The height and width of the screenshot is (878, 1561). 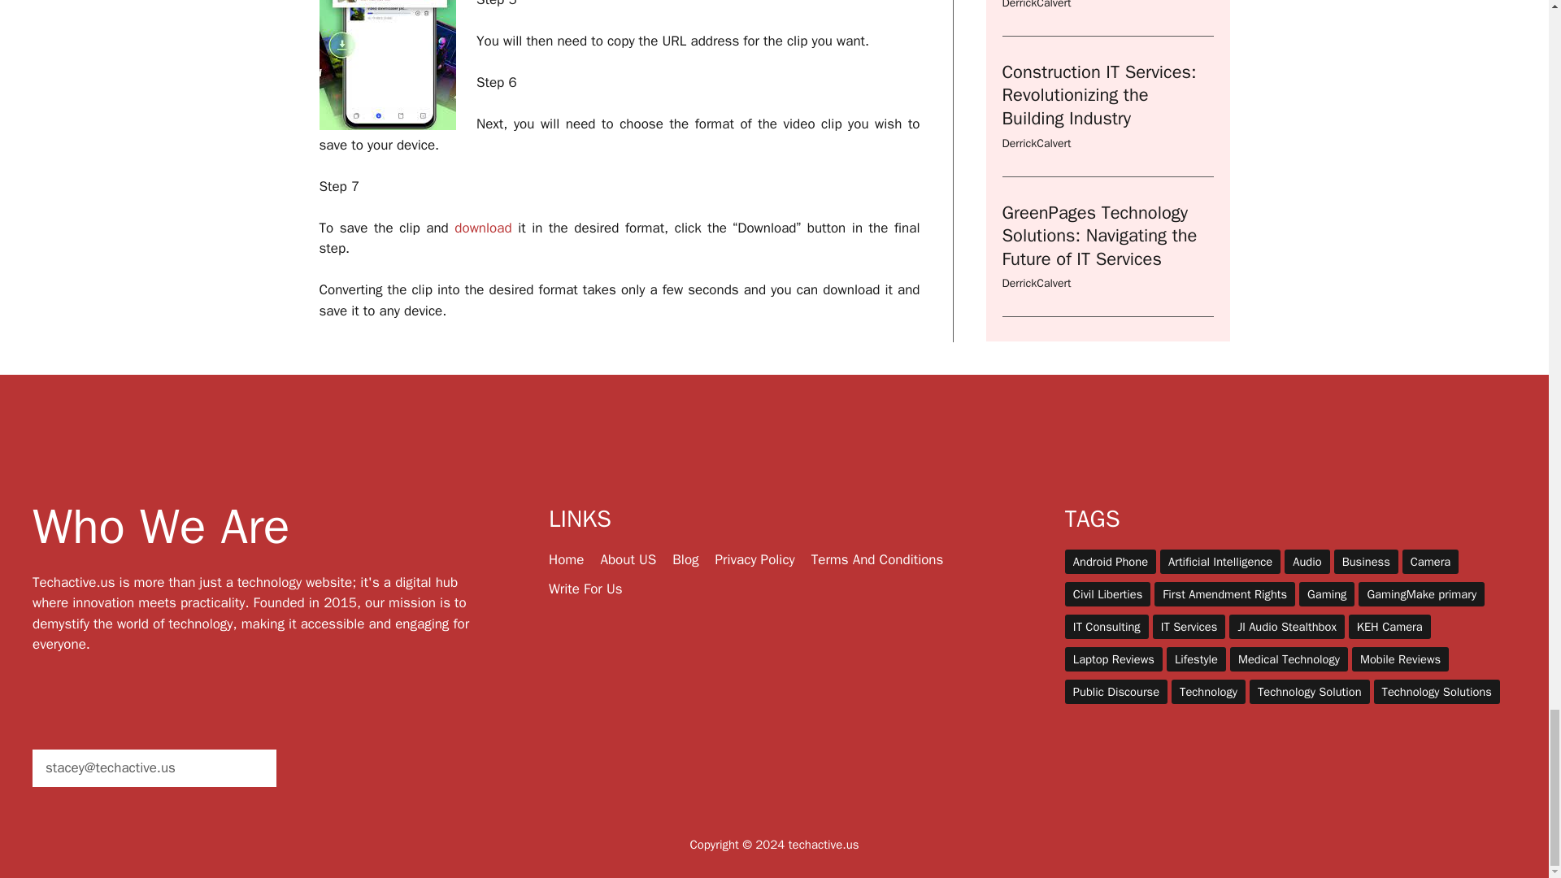 I want to click on About US, so click(x=628, y=559).